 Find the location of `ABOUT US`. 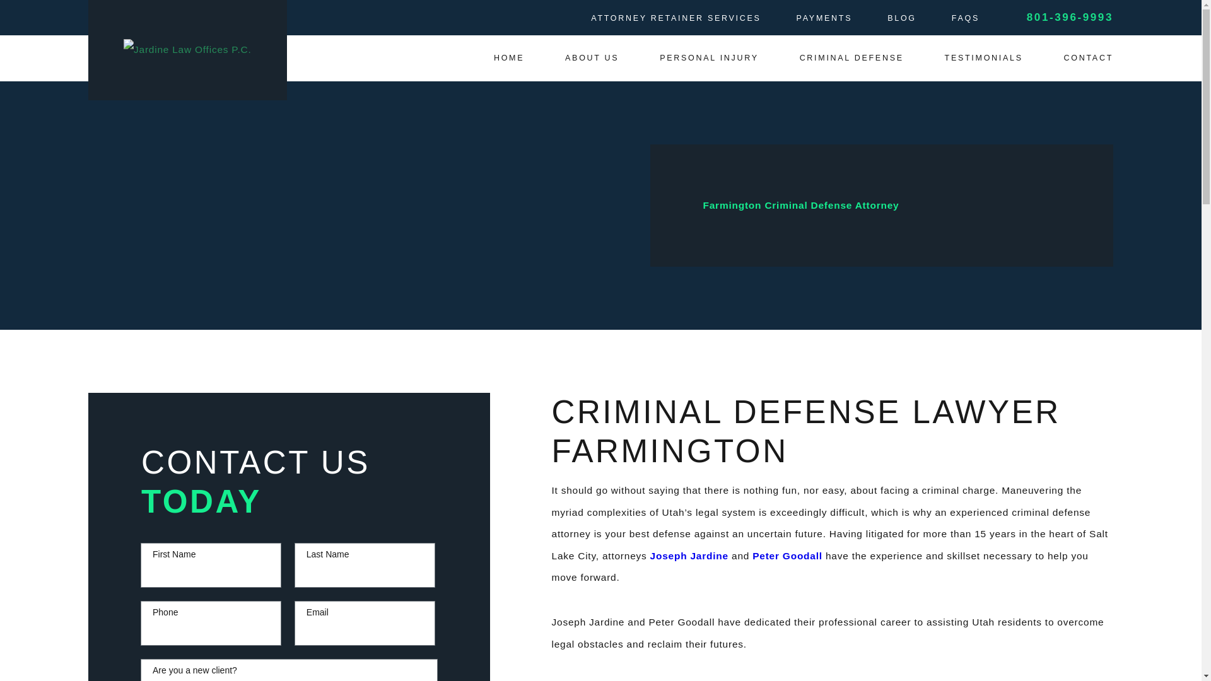

ABOUT US is located at coordinates (592, 58).